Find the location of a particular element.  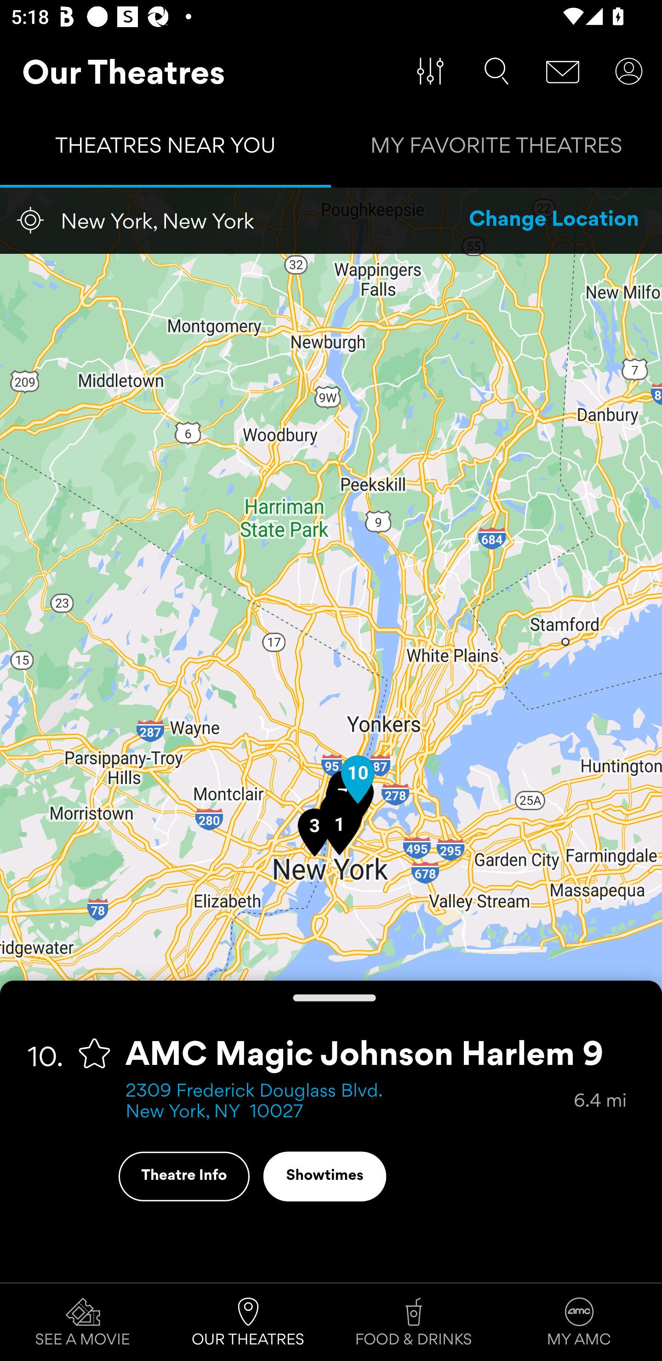

Change Location is located at coordinates (554, 220).